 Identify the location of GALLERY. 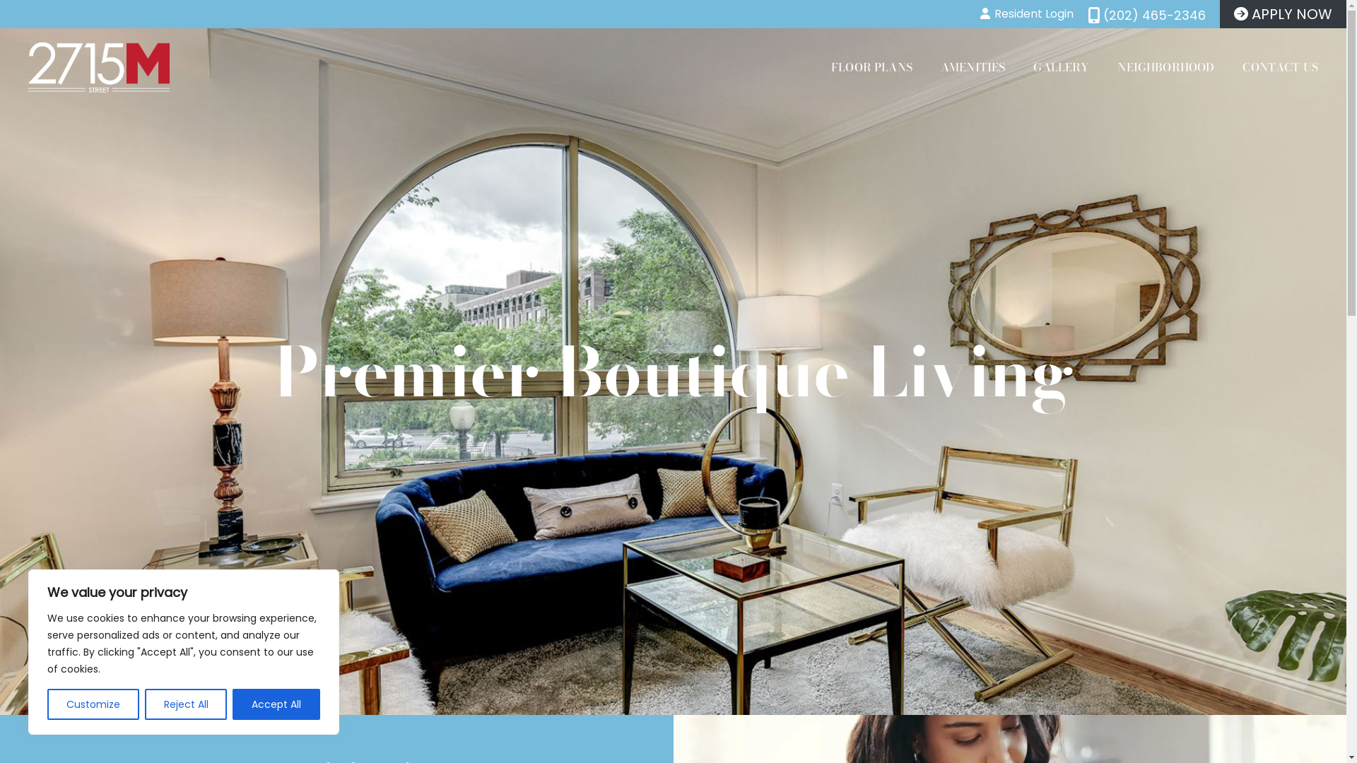
(1062, 67).